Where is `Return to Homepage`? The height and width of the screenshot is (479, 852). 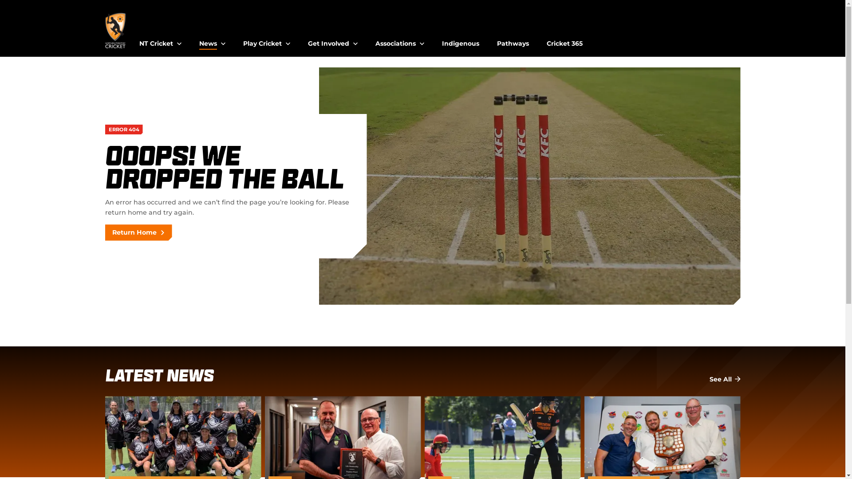
Return to Homepage is located at coordinates (115, 31).